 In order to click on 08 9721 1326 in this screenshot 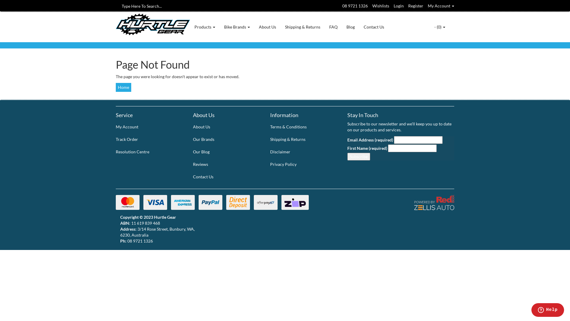, I will do `click(355, 6)`.